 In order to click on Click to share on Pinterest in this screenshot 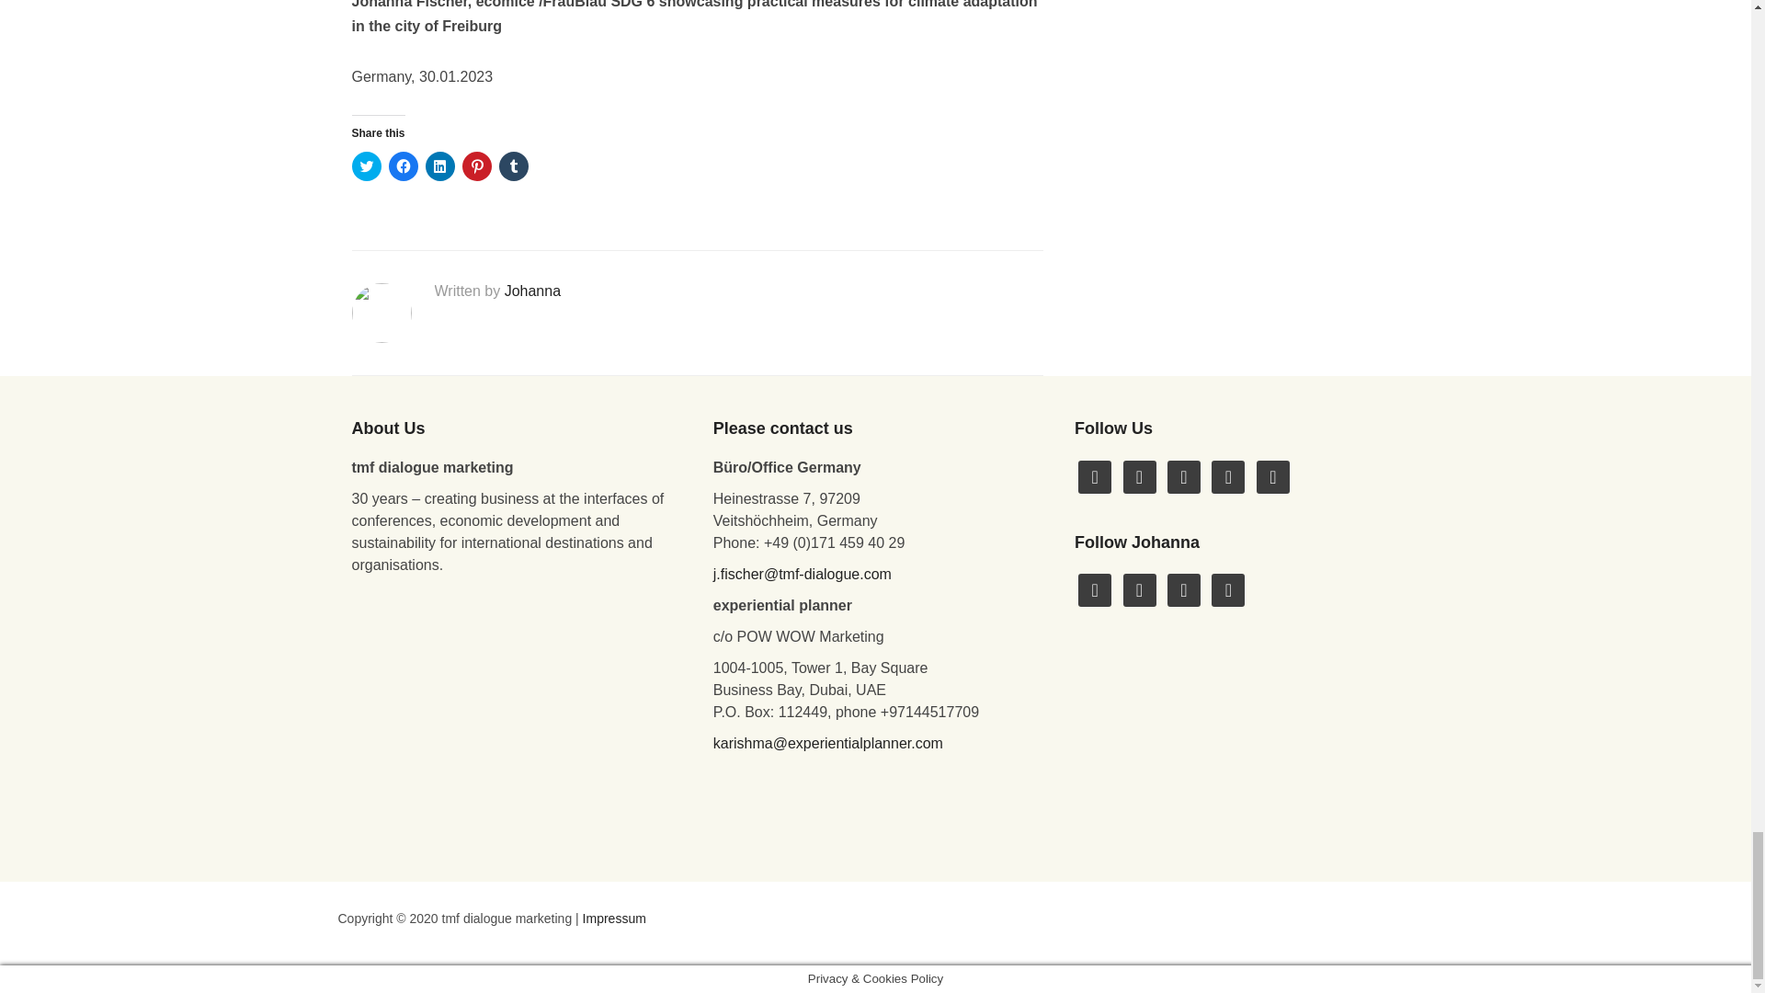, I will do `click(475, 165)`.